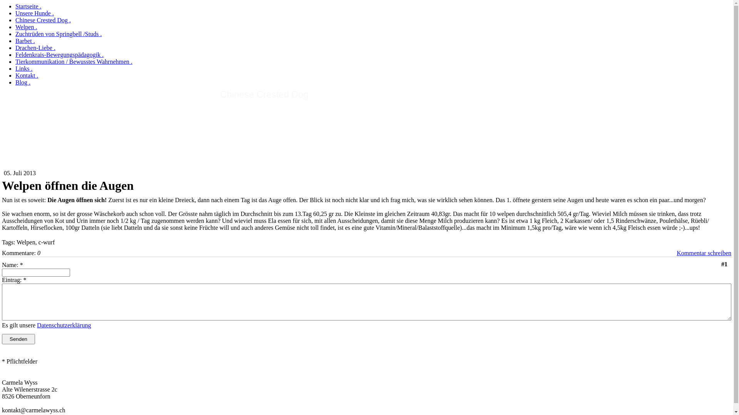  I want to click on Kontakt ., so click(27, 75).